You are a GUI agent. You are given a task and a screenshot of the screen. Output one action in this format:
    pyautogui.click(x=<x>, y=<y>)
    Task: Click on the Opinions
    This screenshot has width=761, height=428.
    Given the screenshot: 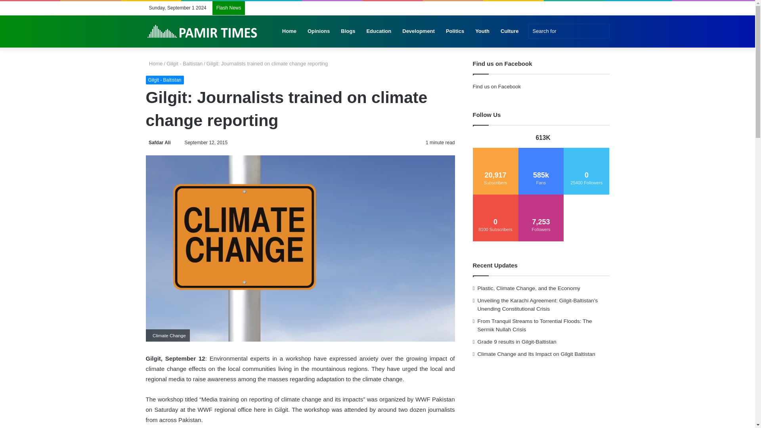 What is the action you would take?
    pyautogui.click(x=319, y=31)
    